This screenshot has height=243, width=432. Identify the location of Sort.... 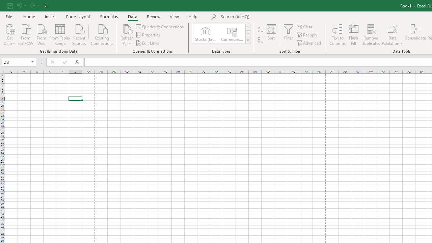
(271, 34).